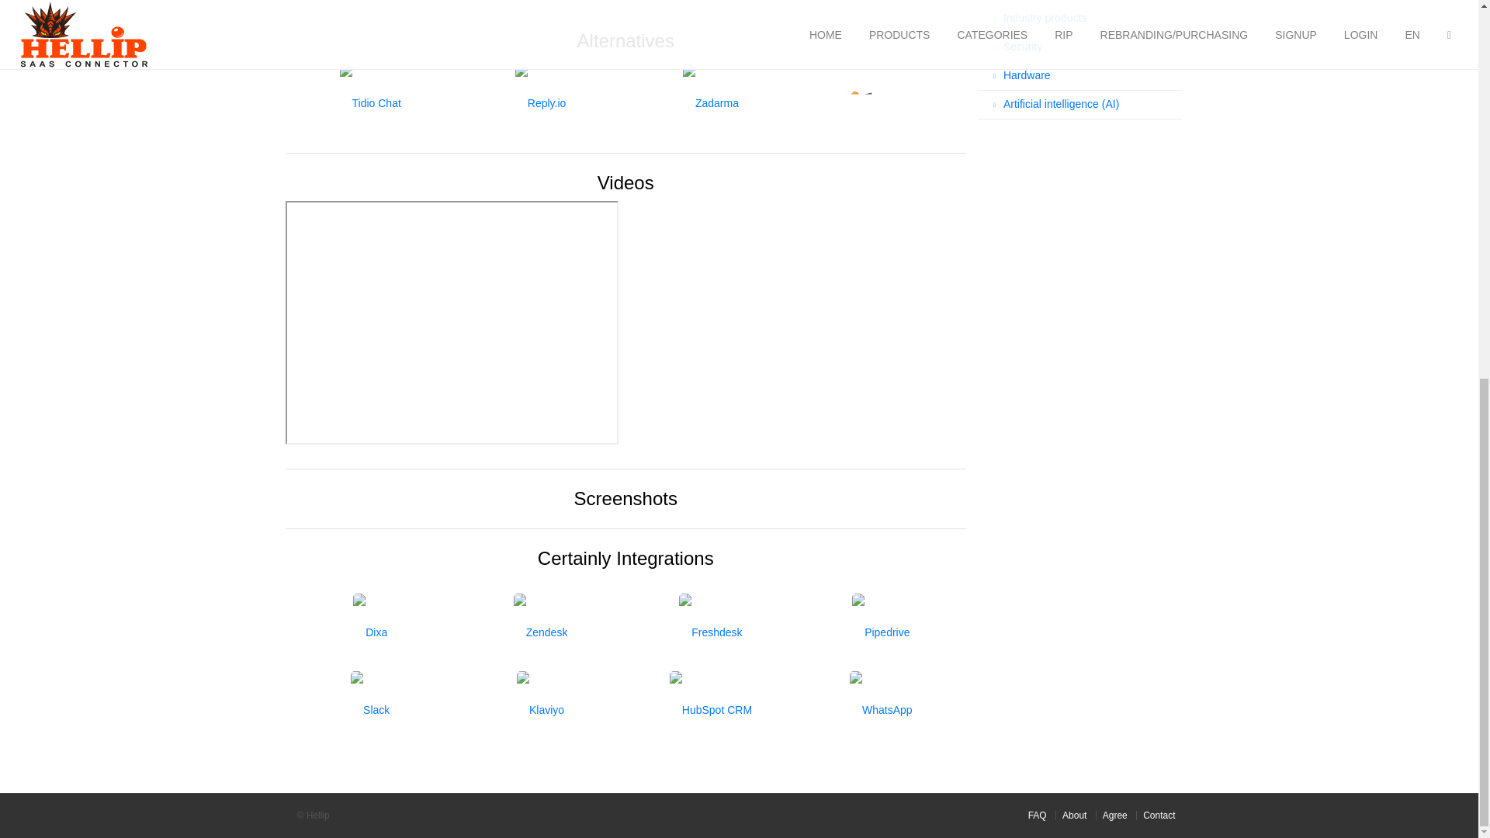 This screenshot has width=1490, height=838. I want to click on Dixa is. About, connectores, integrations, so click(369, 632).